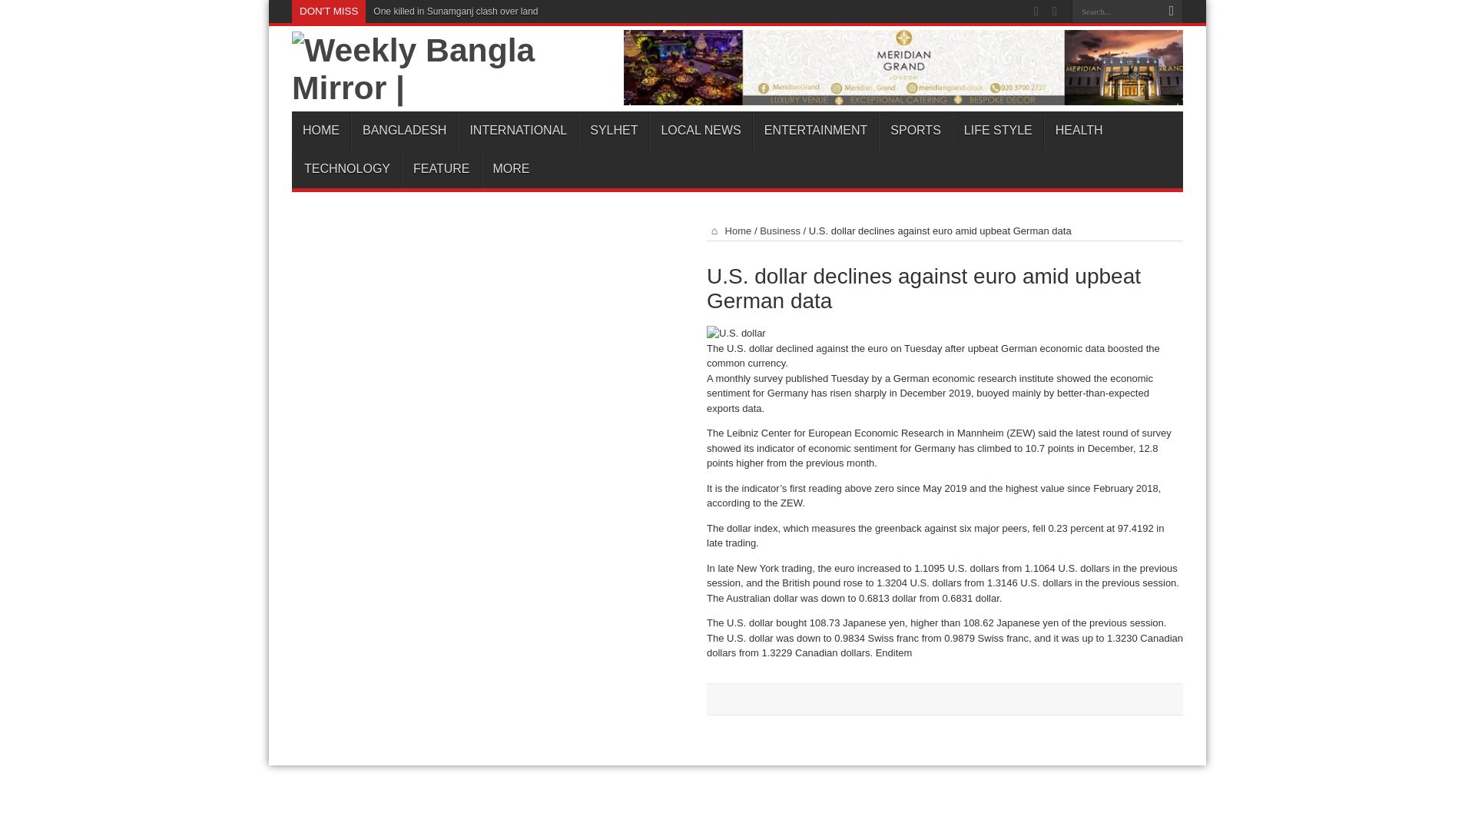 The image size is (1475, 830). Describe the element at coordinates (816, 131) in the screenshot. I see `ENTERTAINMENT` at that location.